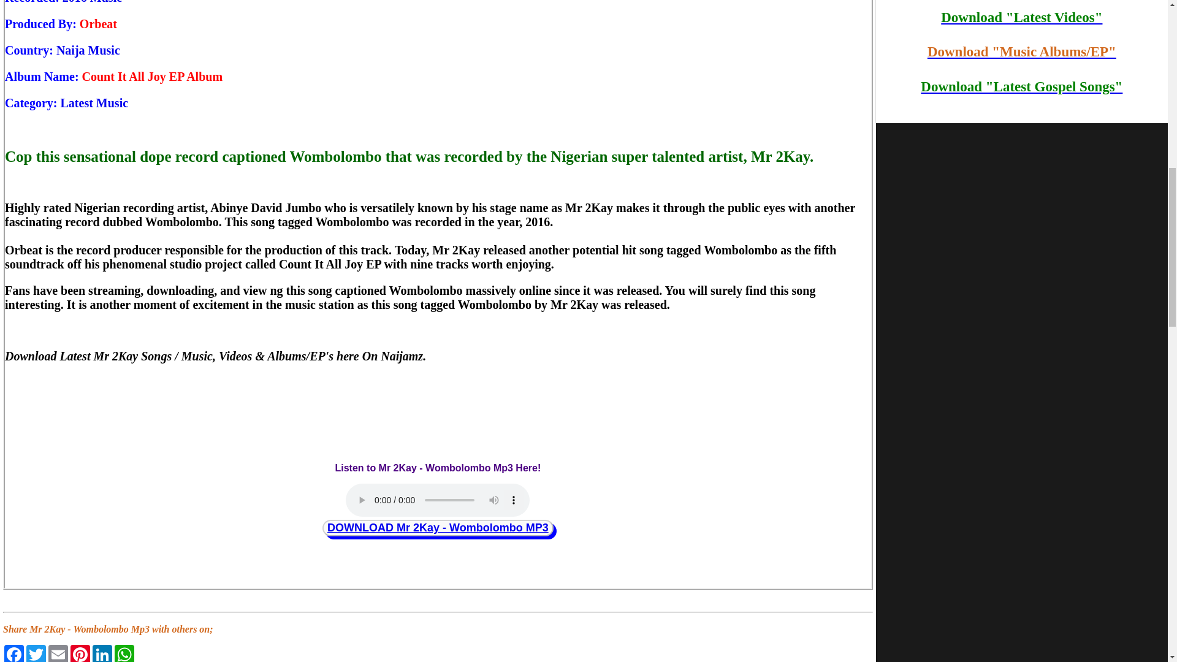 Image resolution: width=1177 pixels, height=662 pixels. What do you see at coordinates (102, 653) in the screenshot?
I see `LinkedIn` at bounding box center [102, 653].